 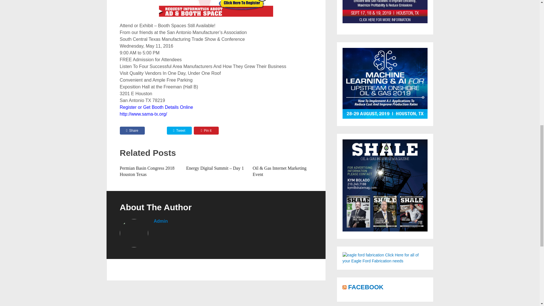 What do you see at coordinates (132, 131) in the screenshot?
I see `Share` at bounding box center [132, 131].